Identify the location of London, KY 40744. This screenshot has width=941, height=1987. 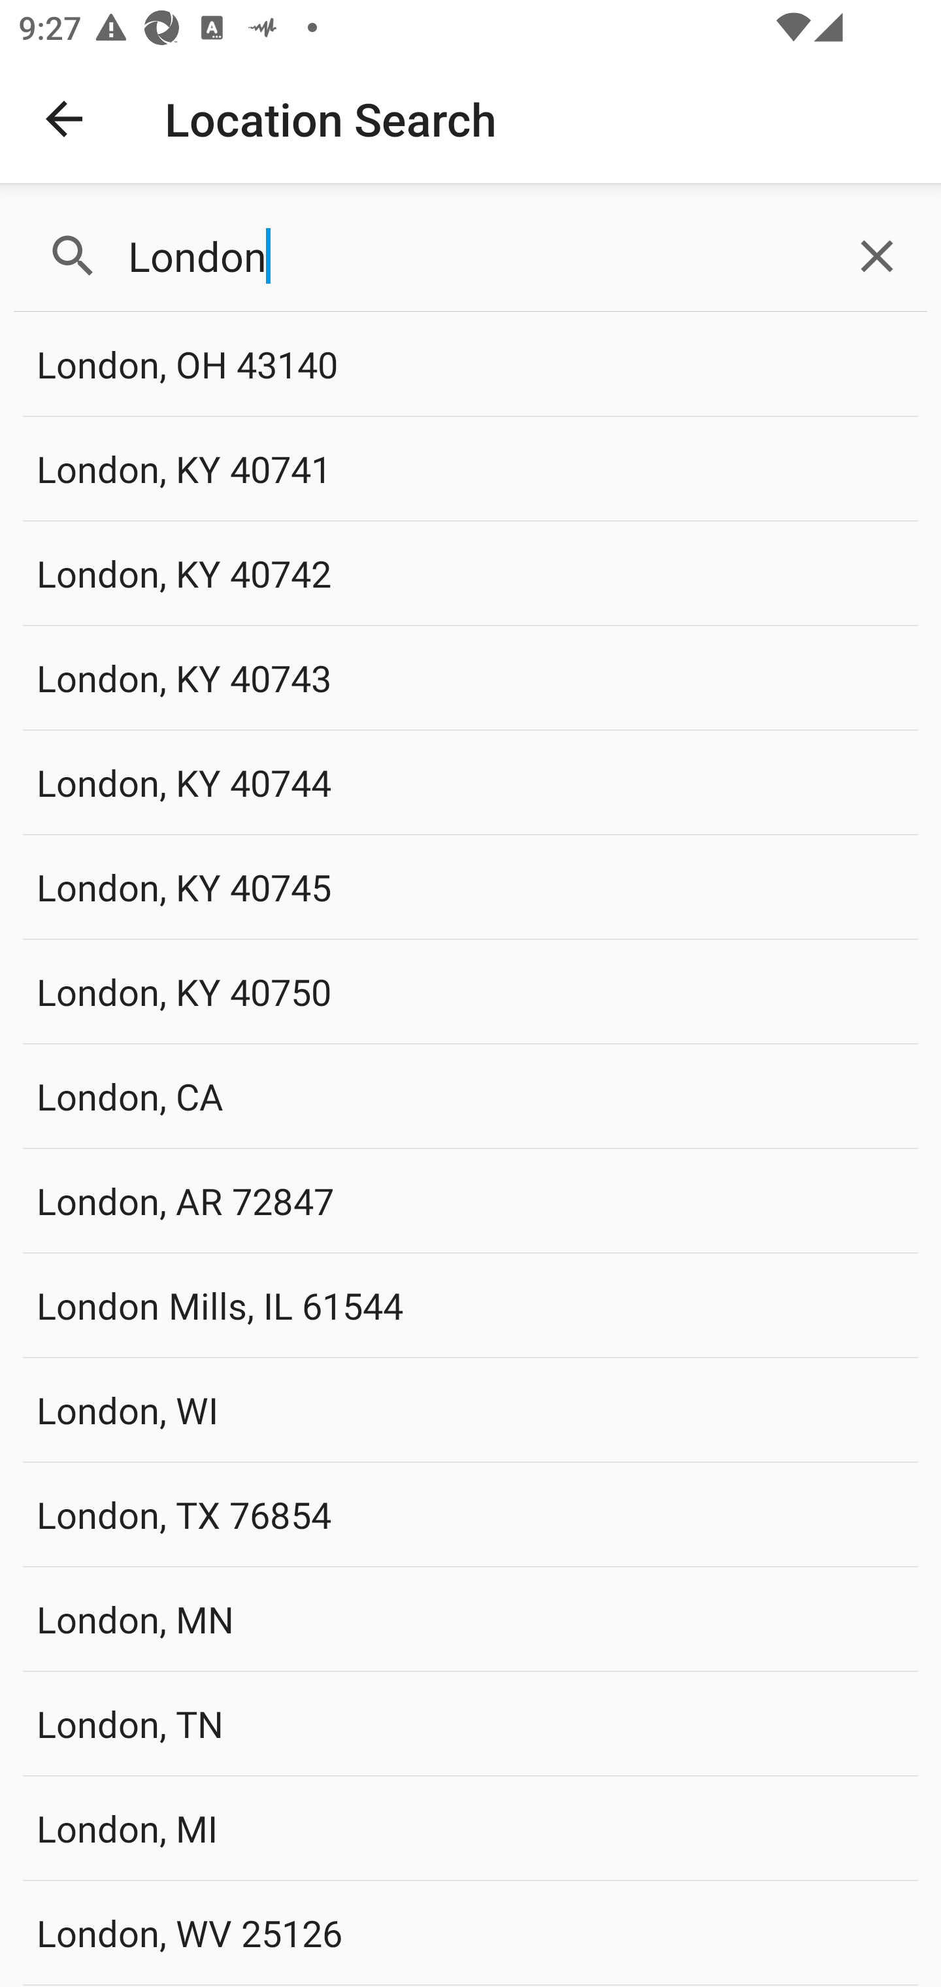
(470, 782).